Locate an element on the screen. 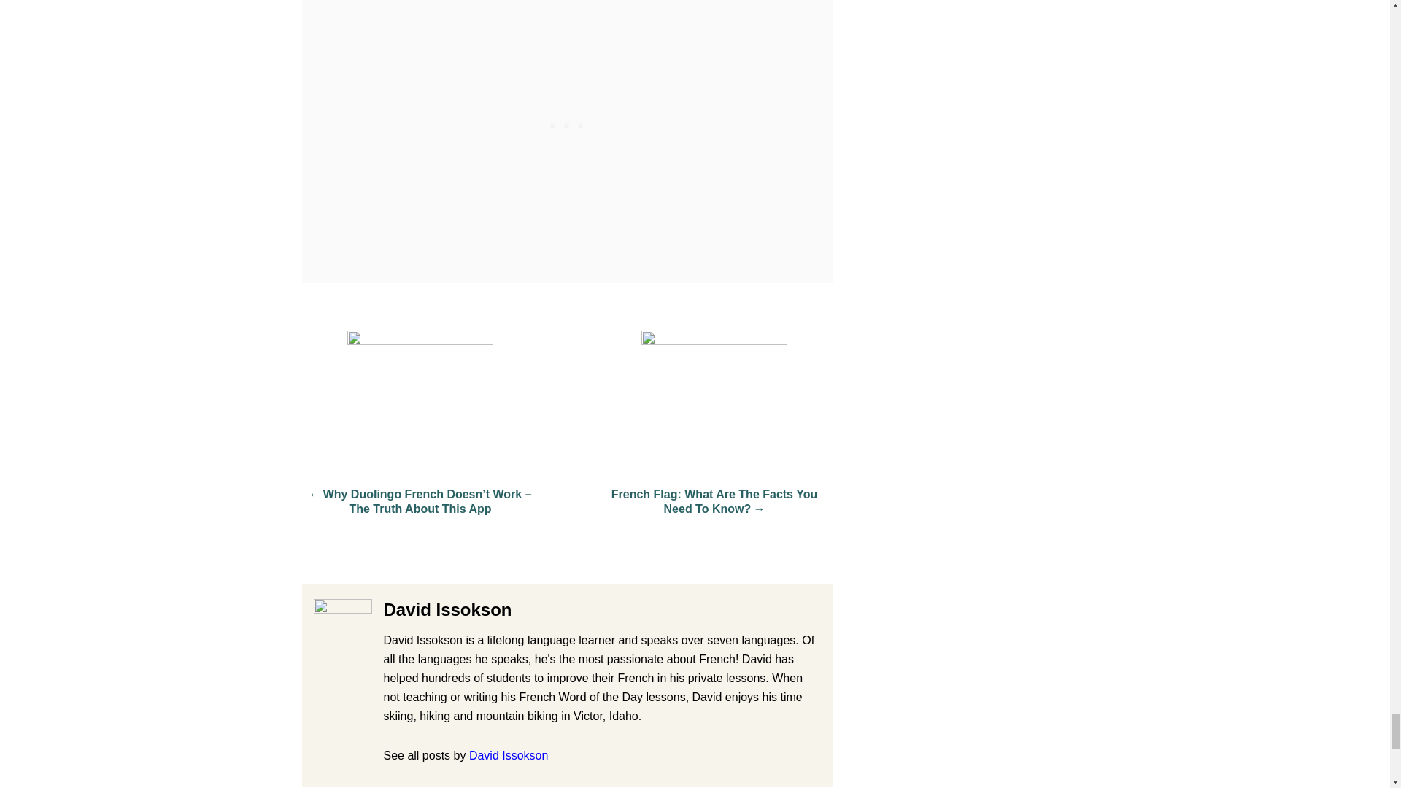  French Flag: What Are The Facts You Need To Know? is located at coordinates (714, 509).